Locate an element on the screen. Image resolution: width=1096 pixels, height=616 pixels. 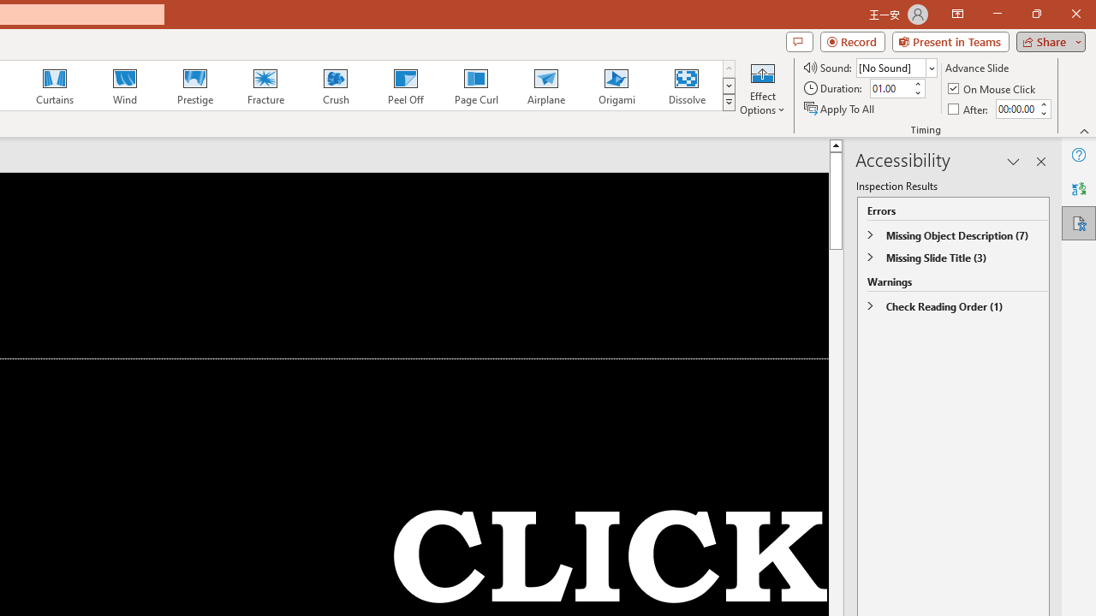
On Mouse Click is located at coordinates (993, 89).